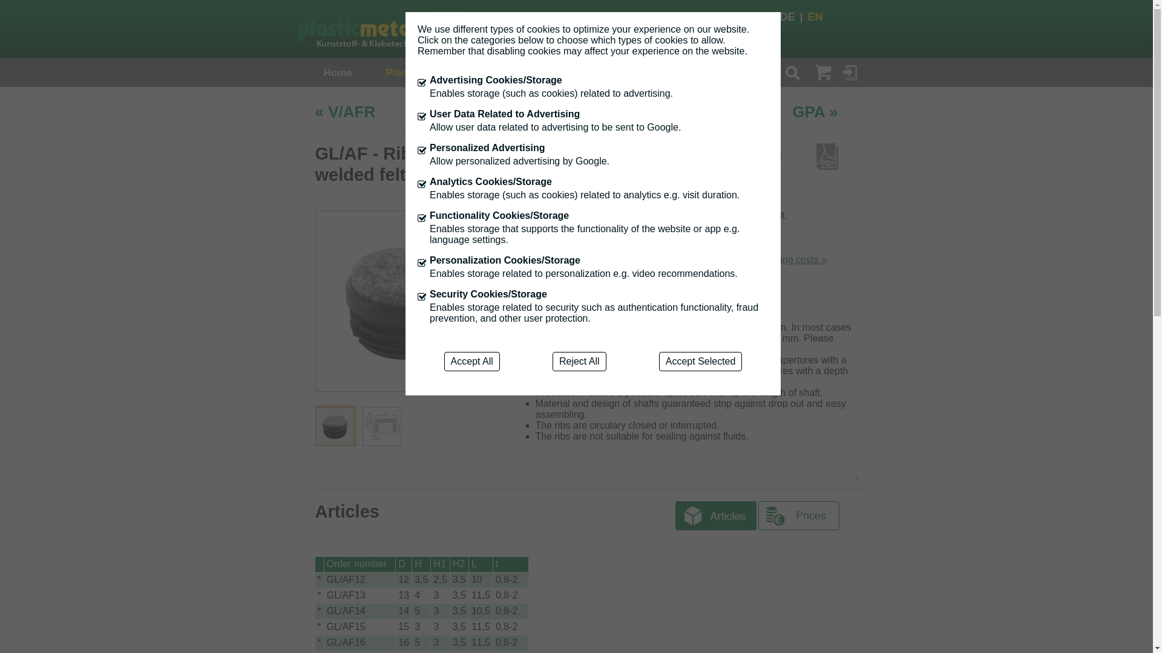 The width and height of the screenshot is (1162, 653). Describe the element at coordinates (817, 17) in the screenshot. I see `English` at that location.